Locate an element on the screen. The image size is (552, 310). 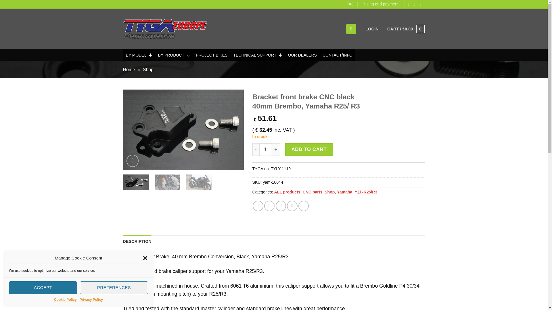
Cookie Policy is located at coordinates (65, 300).